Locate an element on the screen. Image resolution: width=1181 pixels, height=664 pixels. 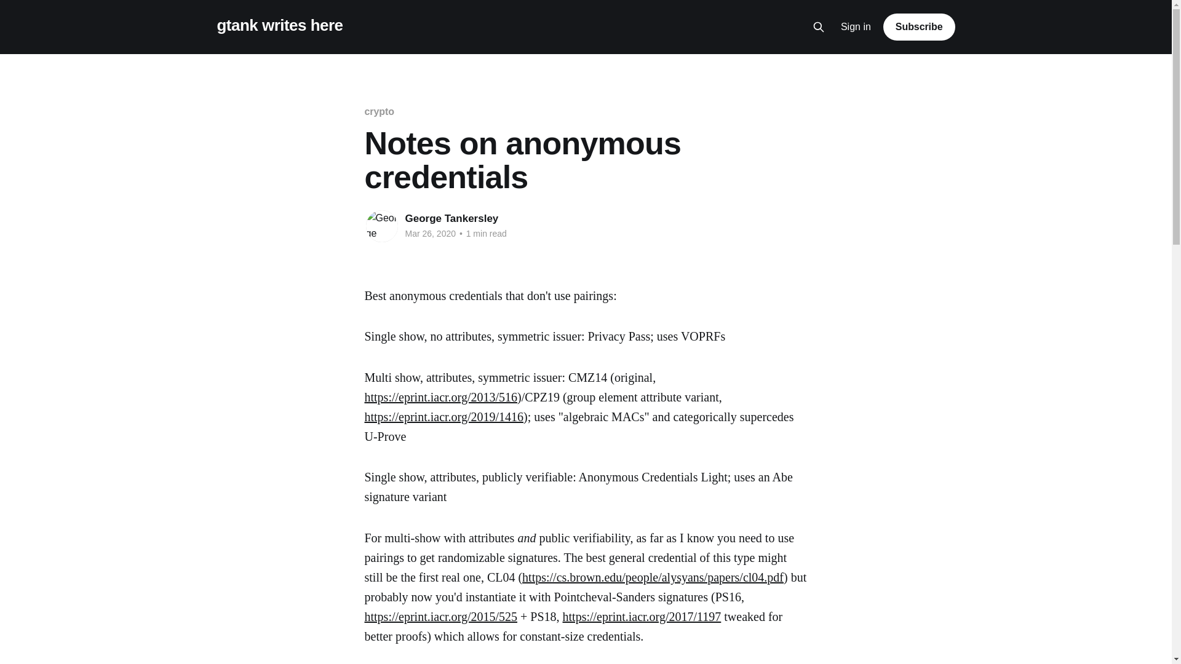
Subscribe is located at coordinates (919, 27).